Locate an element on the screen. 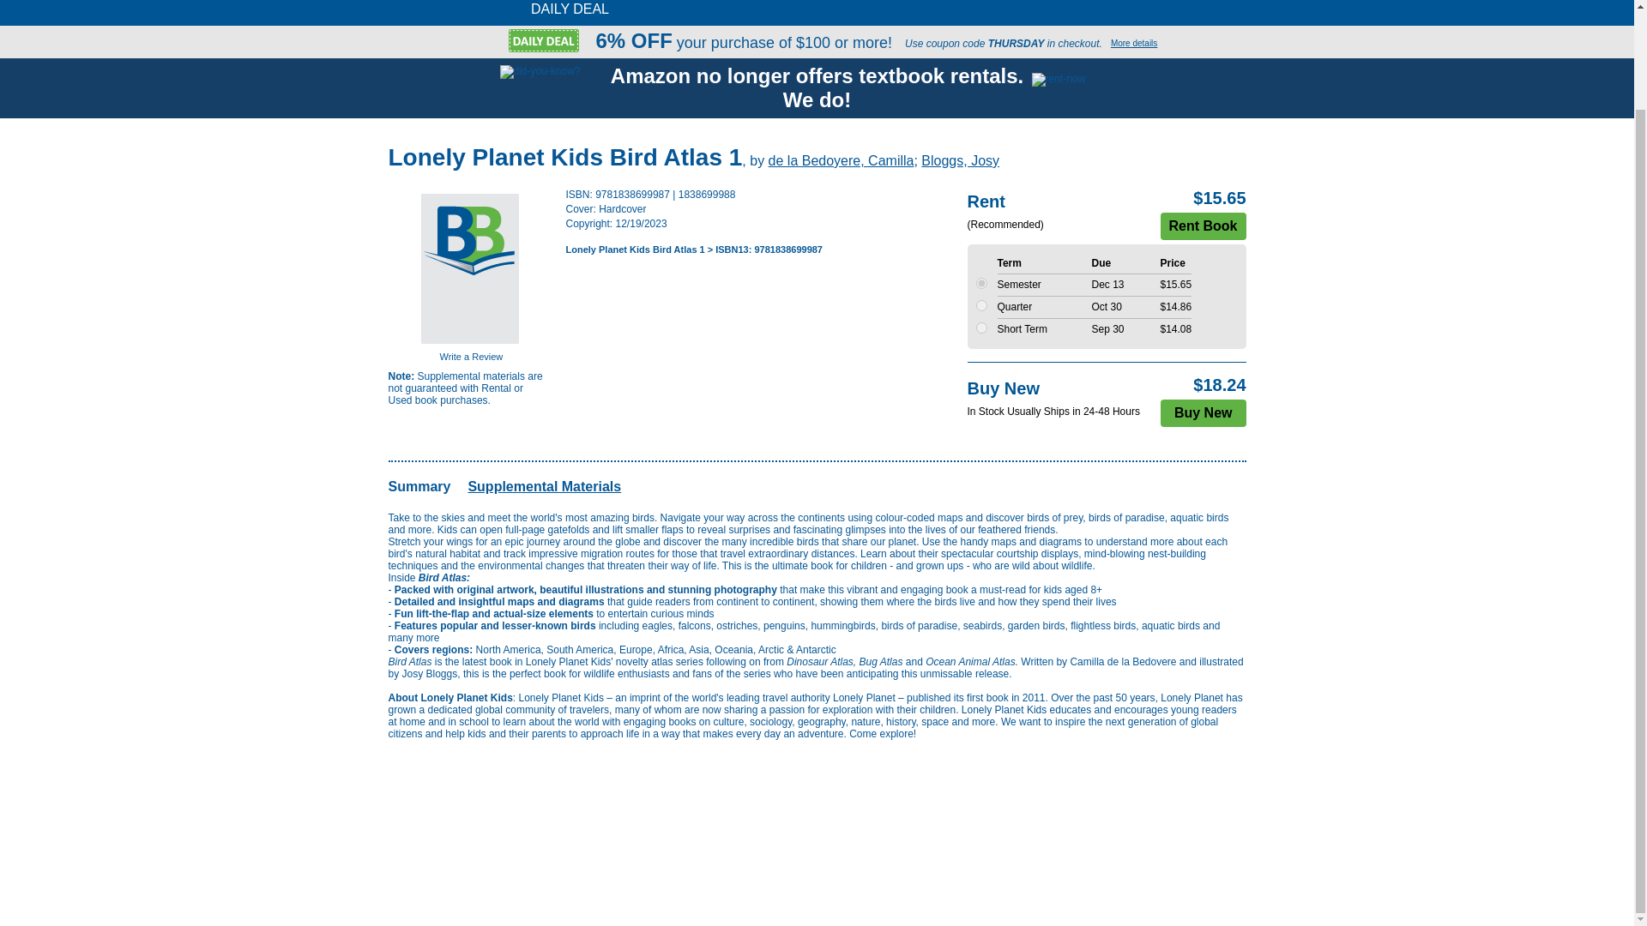 The image size is (1647, 926). Rent Book is located at coordinates (1202, 226).